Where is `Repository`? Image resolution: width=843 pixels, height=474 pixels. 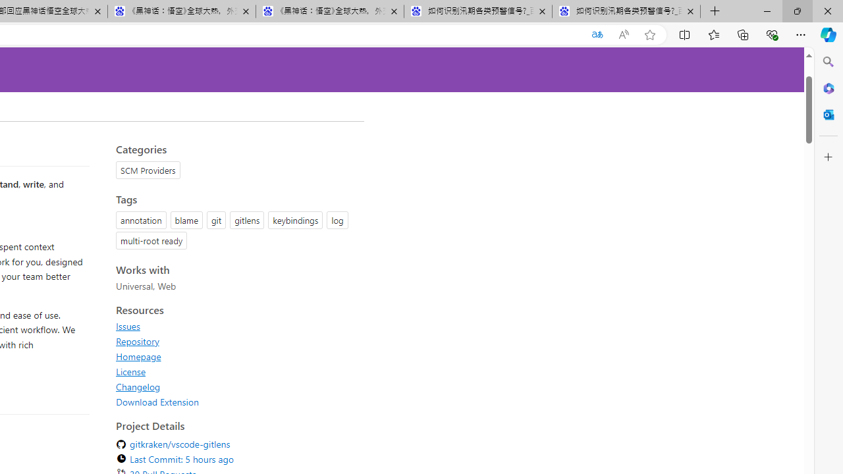
Repository is located at coordinates (137, 341).